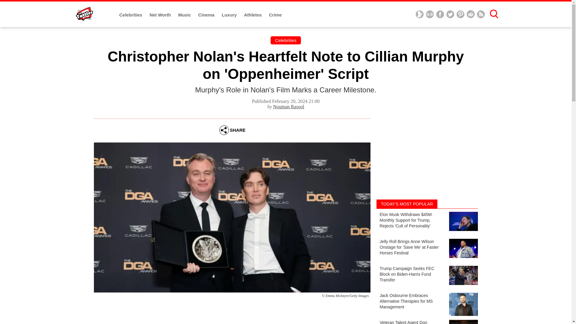  Describe the element at coordinates (289, 106) in the screenshot. I see `Nouman Rasool` at that location.